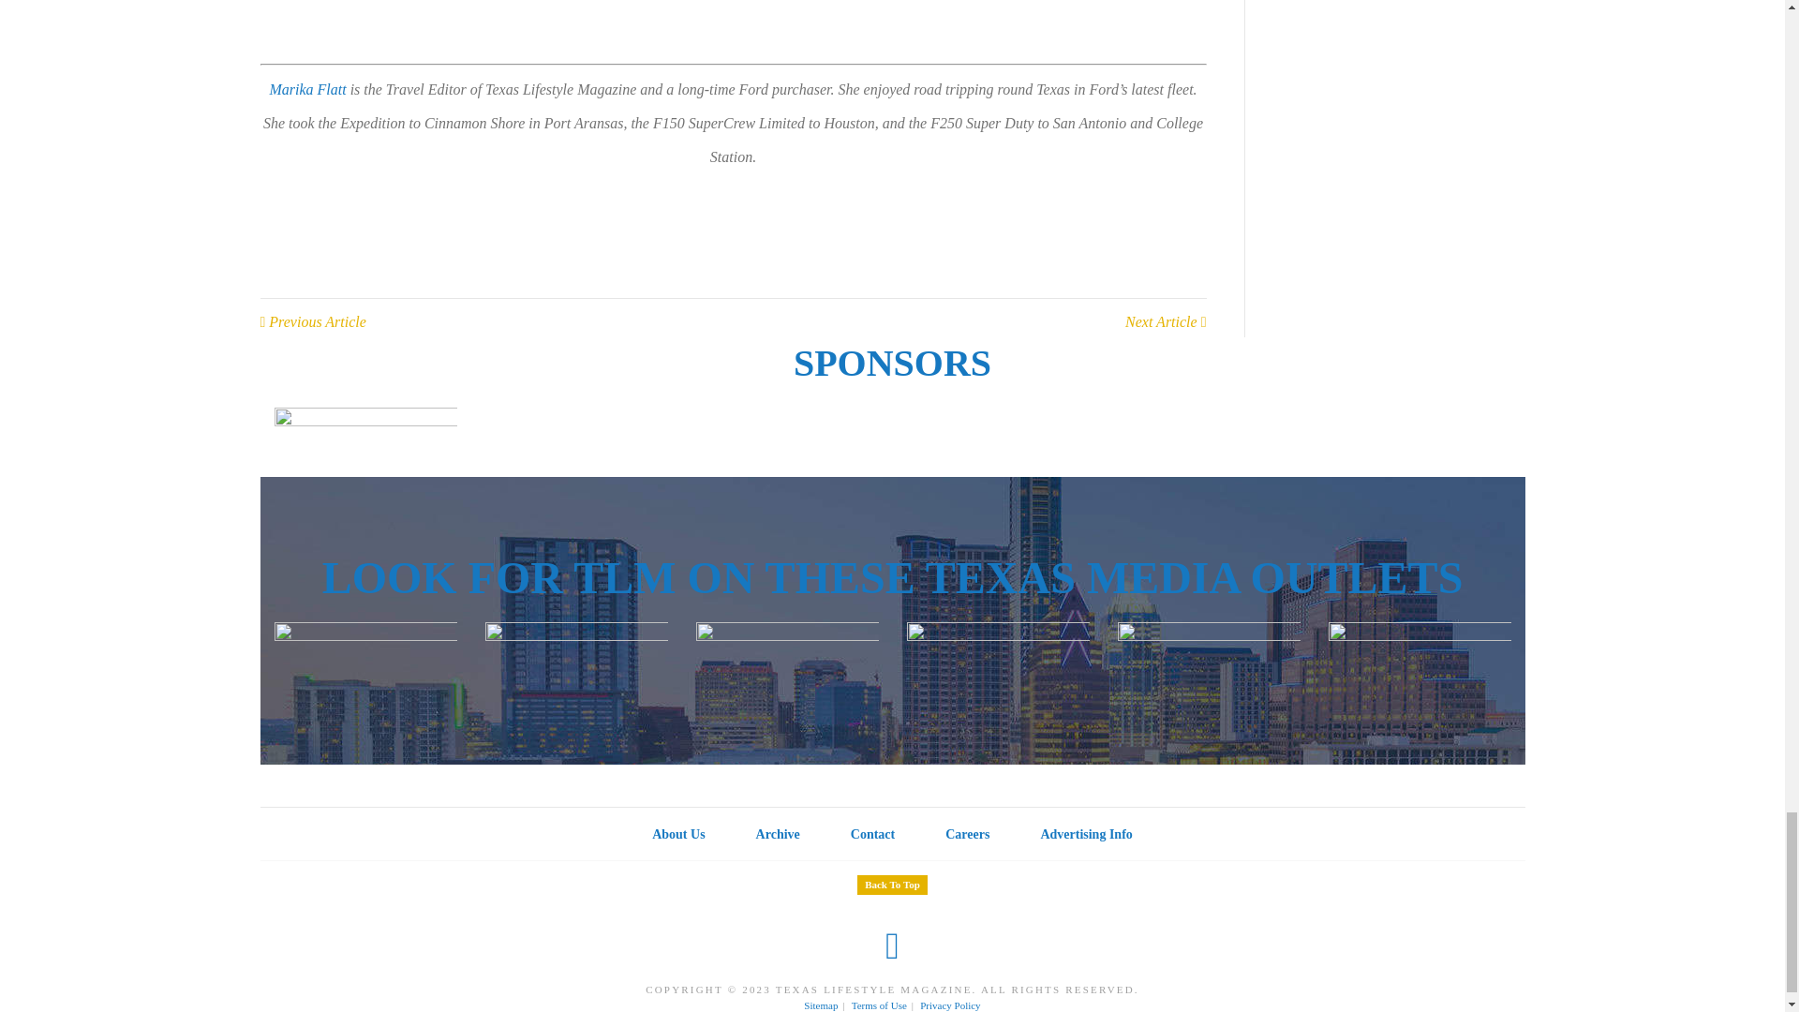 The width and height of the screenshot is (1799, 1012). What do you see at coordinates (785, 679) in the screenshot?
I see `KHOU` at bounding box center [785, 679].